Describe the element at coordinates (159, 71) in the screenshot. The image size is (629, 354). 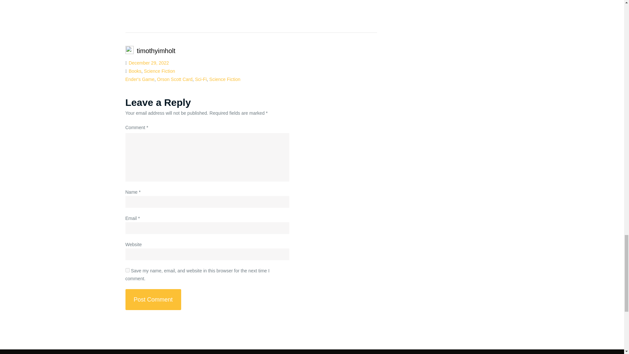
I see `Science Fiction` at that location.